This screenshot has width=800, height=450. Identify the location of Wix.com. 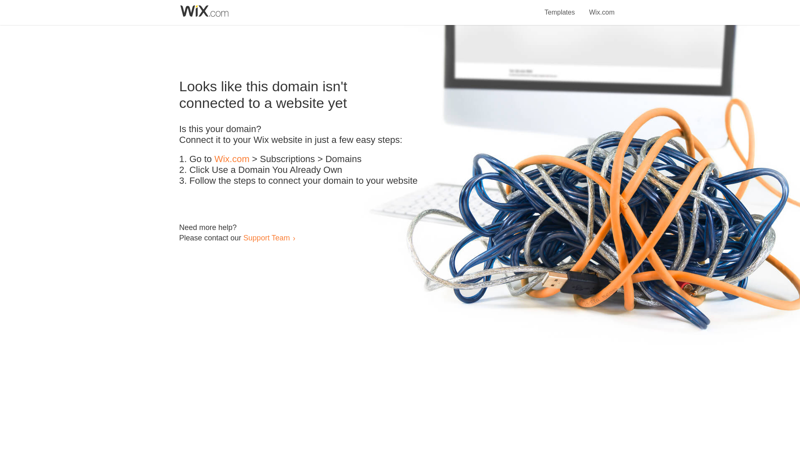
(232, 159).